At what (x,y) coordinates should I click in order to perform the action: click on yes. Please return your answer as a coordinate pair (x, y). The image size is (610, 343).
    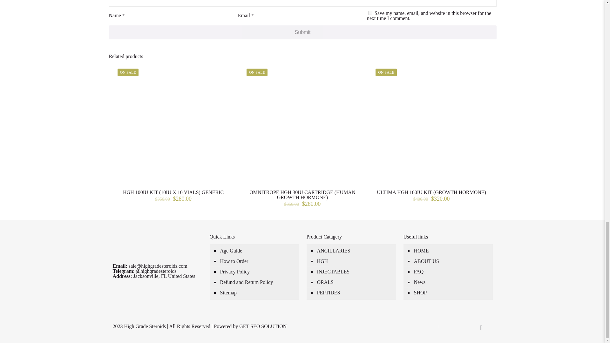
    Looking at the image, I should click on (370, 13).